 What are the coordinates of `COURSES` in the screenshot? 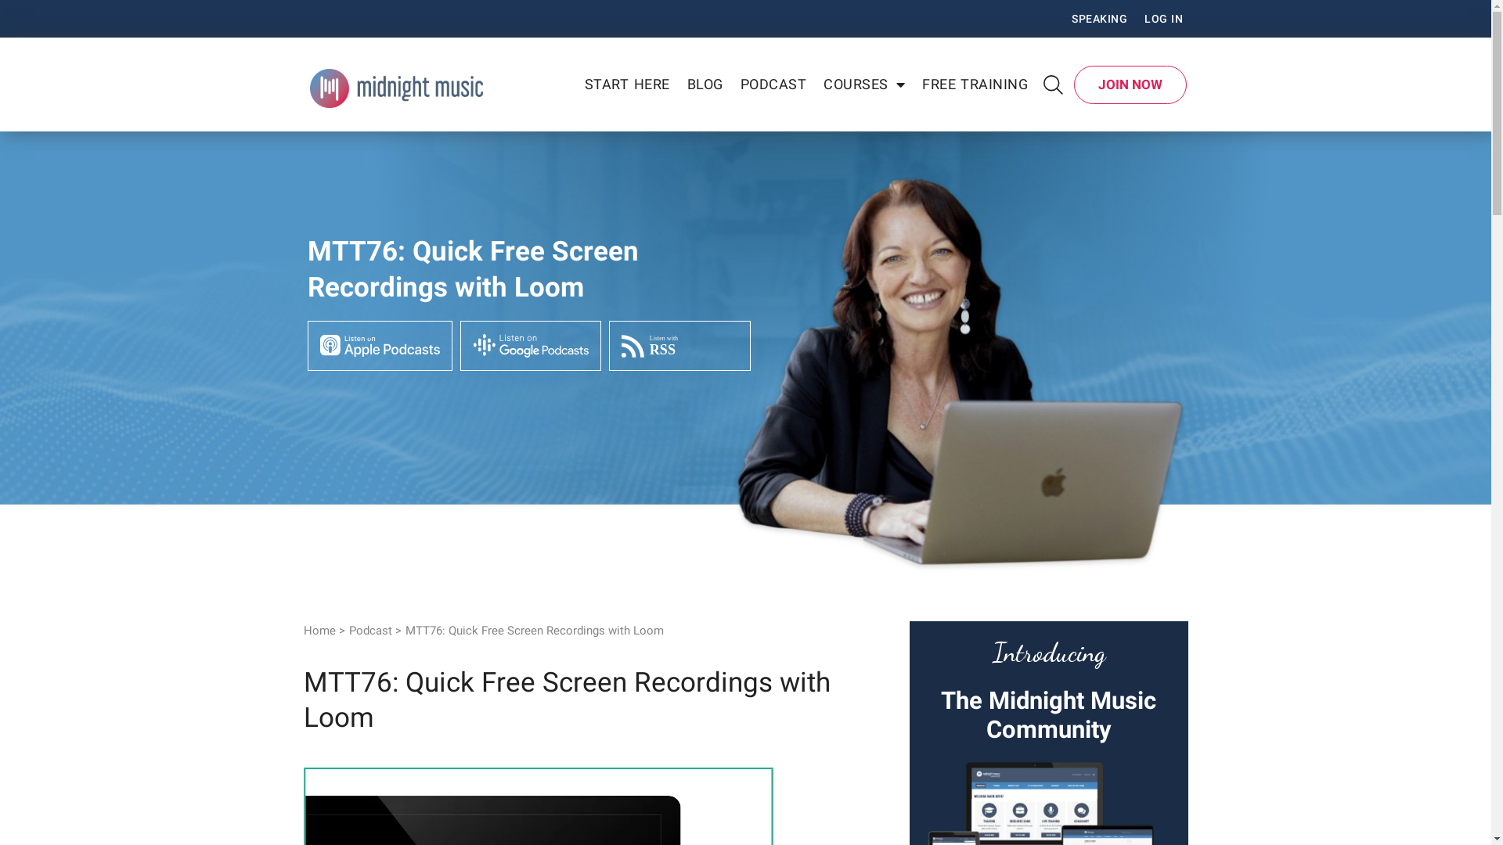 It's located at (864, 84).